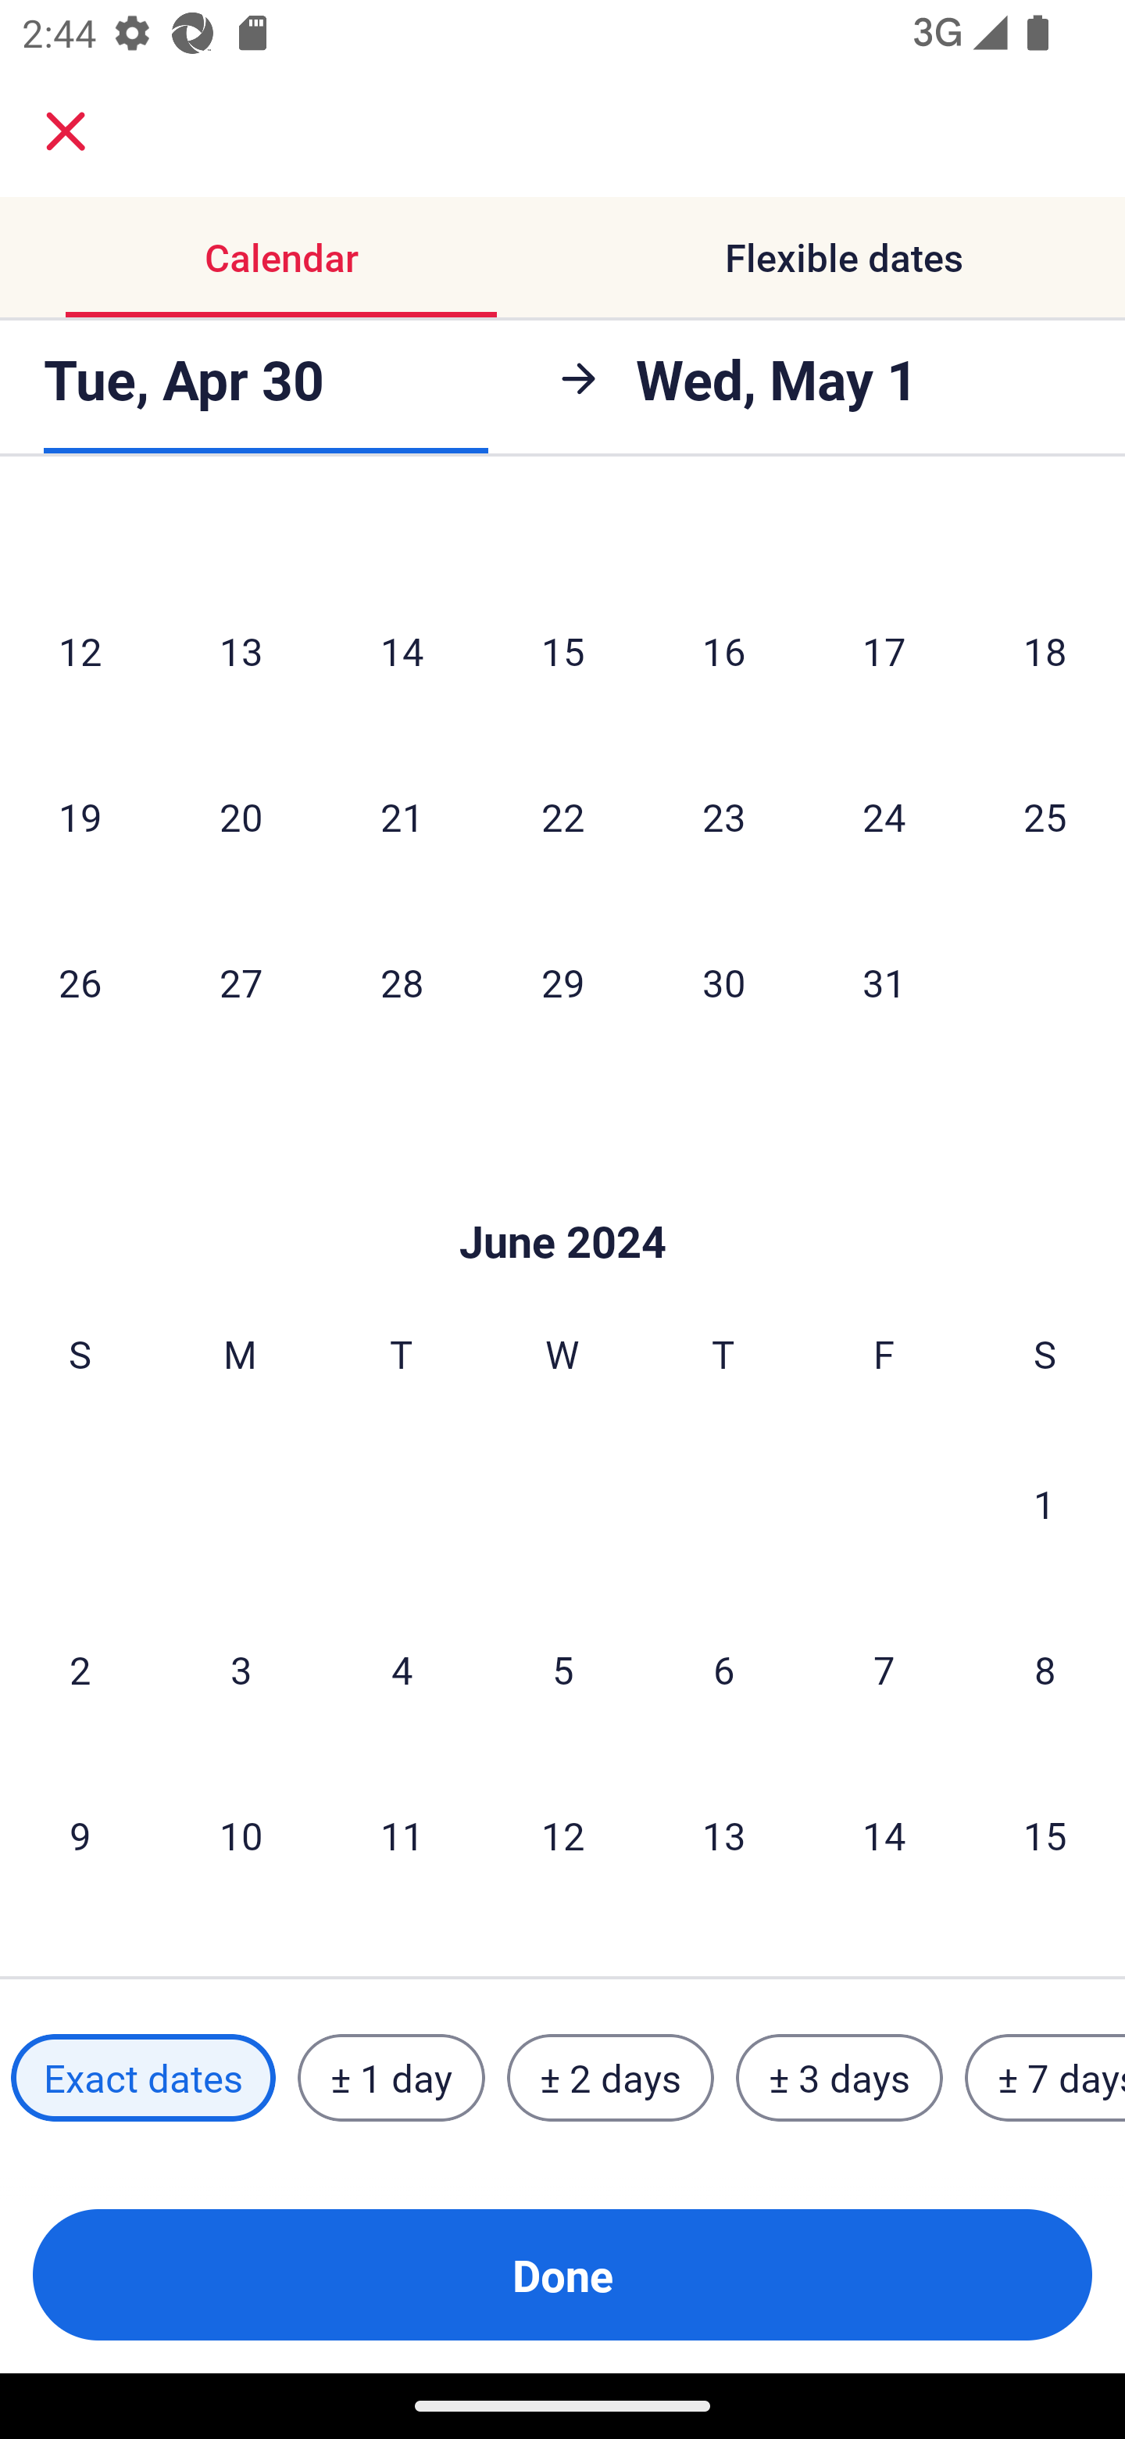 Image resolution: width=1125 pixels, height=2439 pixels. Describe the element at coordinates (562, 1194) in the screenshot. I see `Skip to Done` at that location.